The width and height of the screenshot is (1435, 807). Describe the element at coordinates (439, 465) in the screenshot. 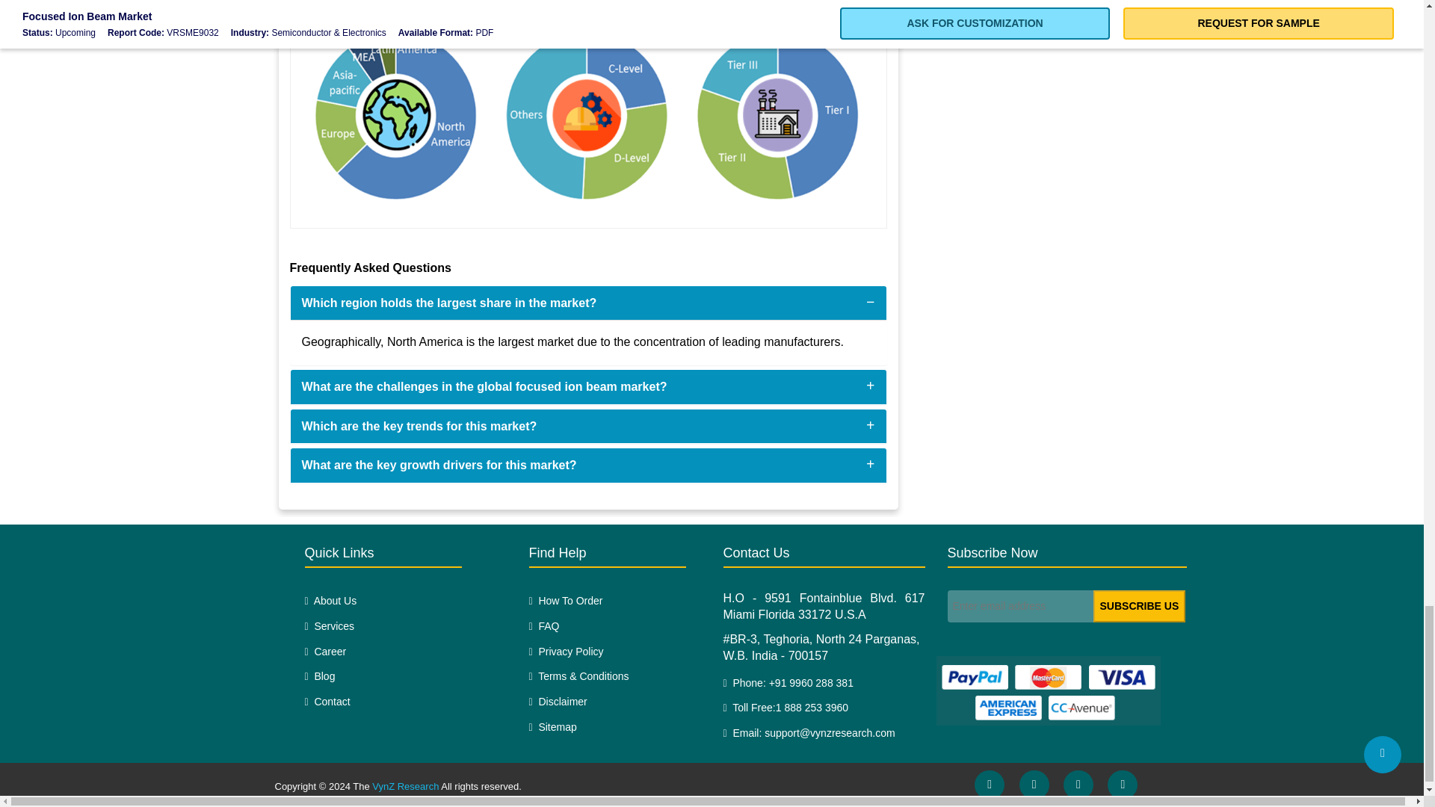

I see `What are the key growth drivers for this market?` at that location.